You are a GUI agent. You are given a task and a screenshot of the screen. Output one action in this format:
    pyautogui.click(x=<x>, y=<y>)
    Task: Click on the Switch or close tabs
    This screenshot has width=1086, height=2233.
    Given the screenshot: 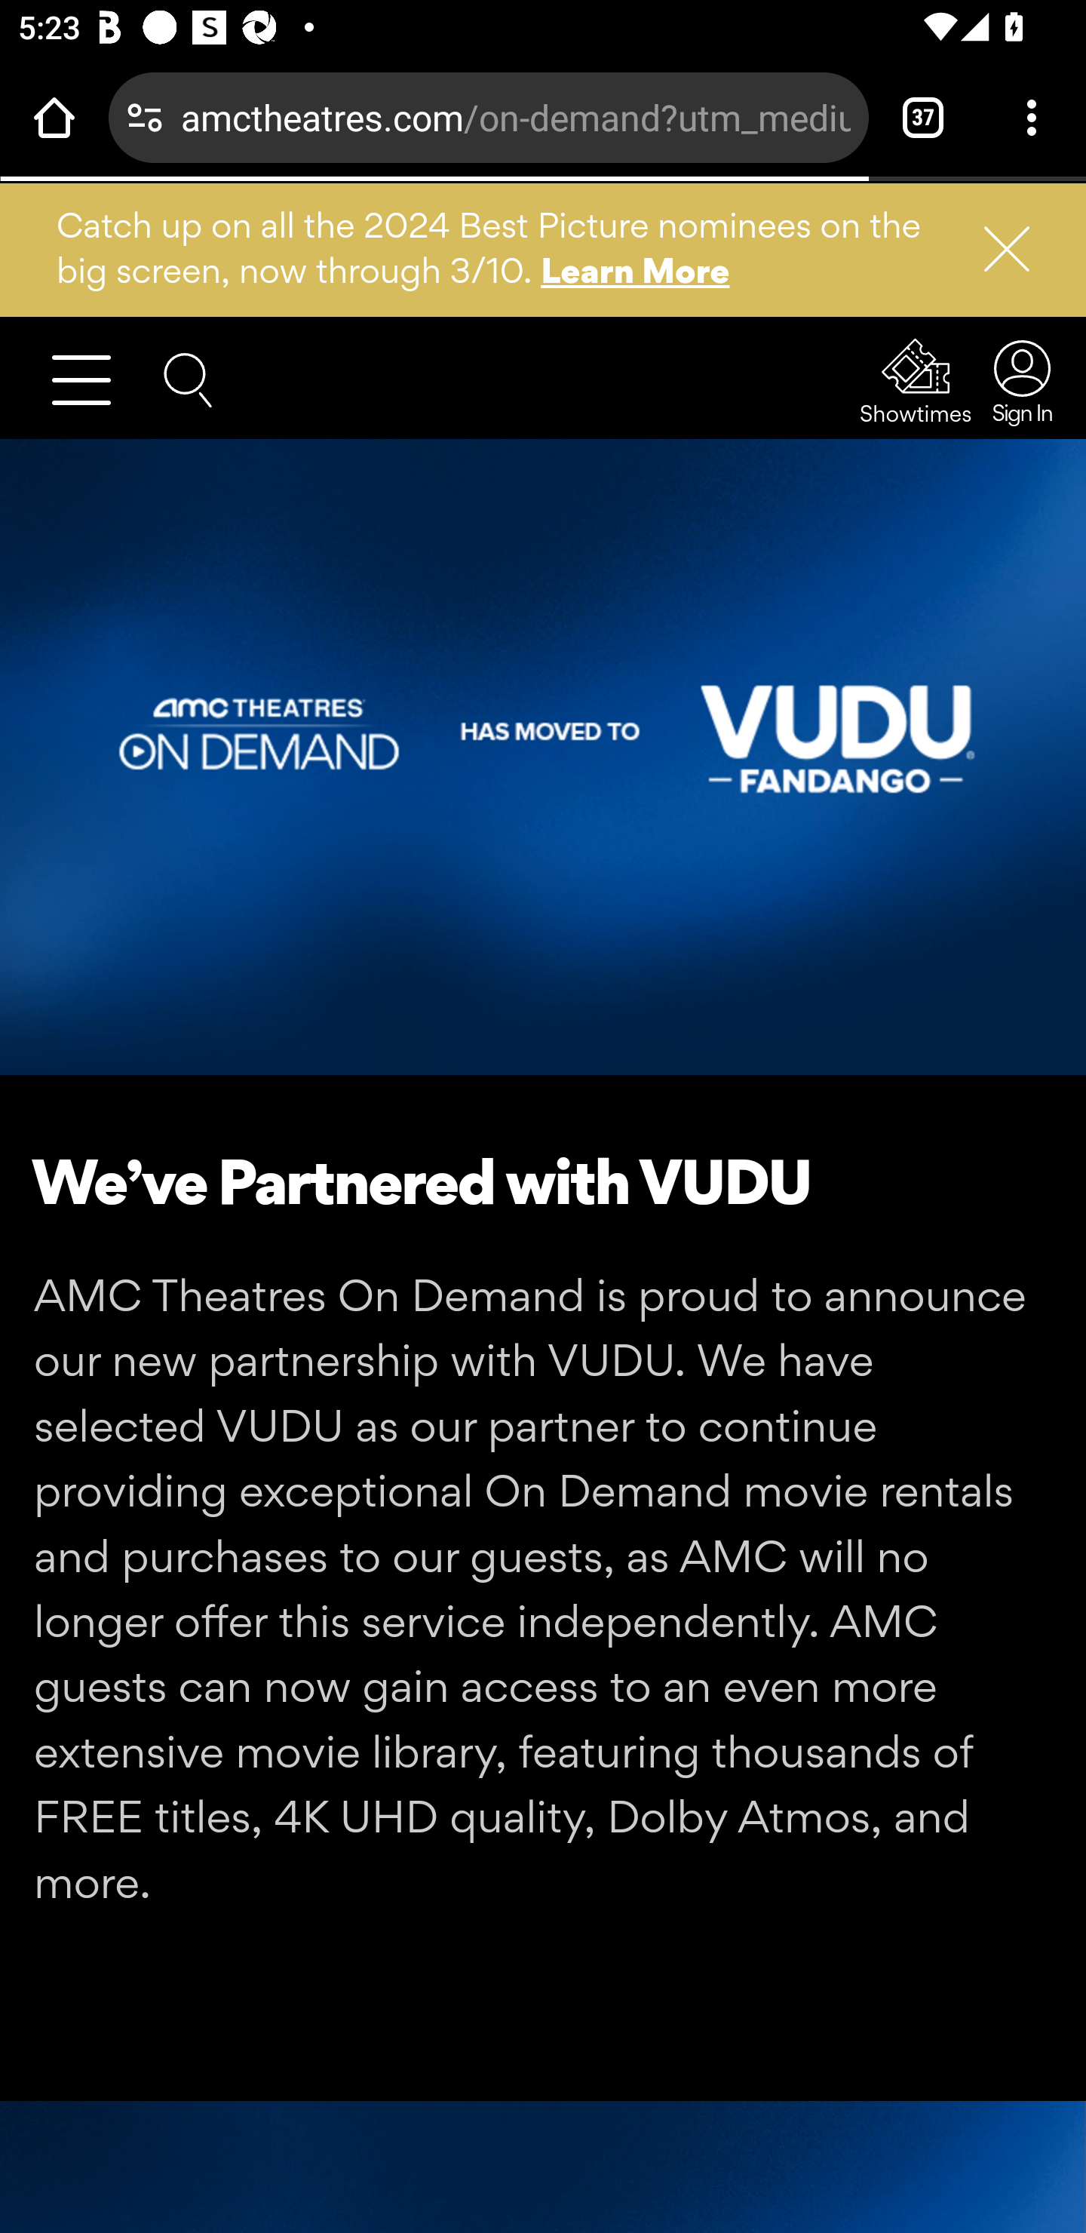 What is the action you would take?
    pyautogui.click(x=923, y=117)
    